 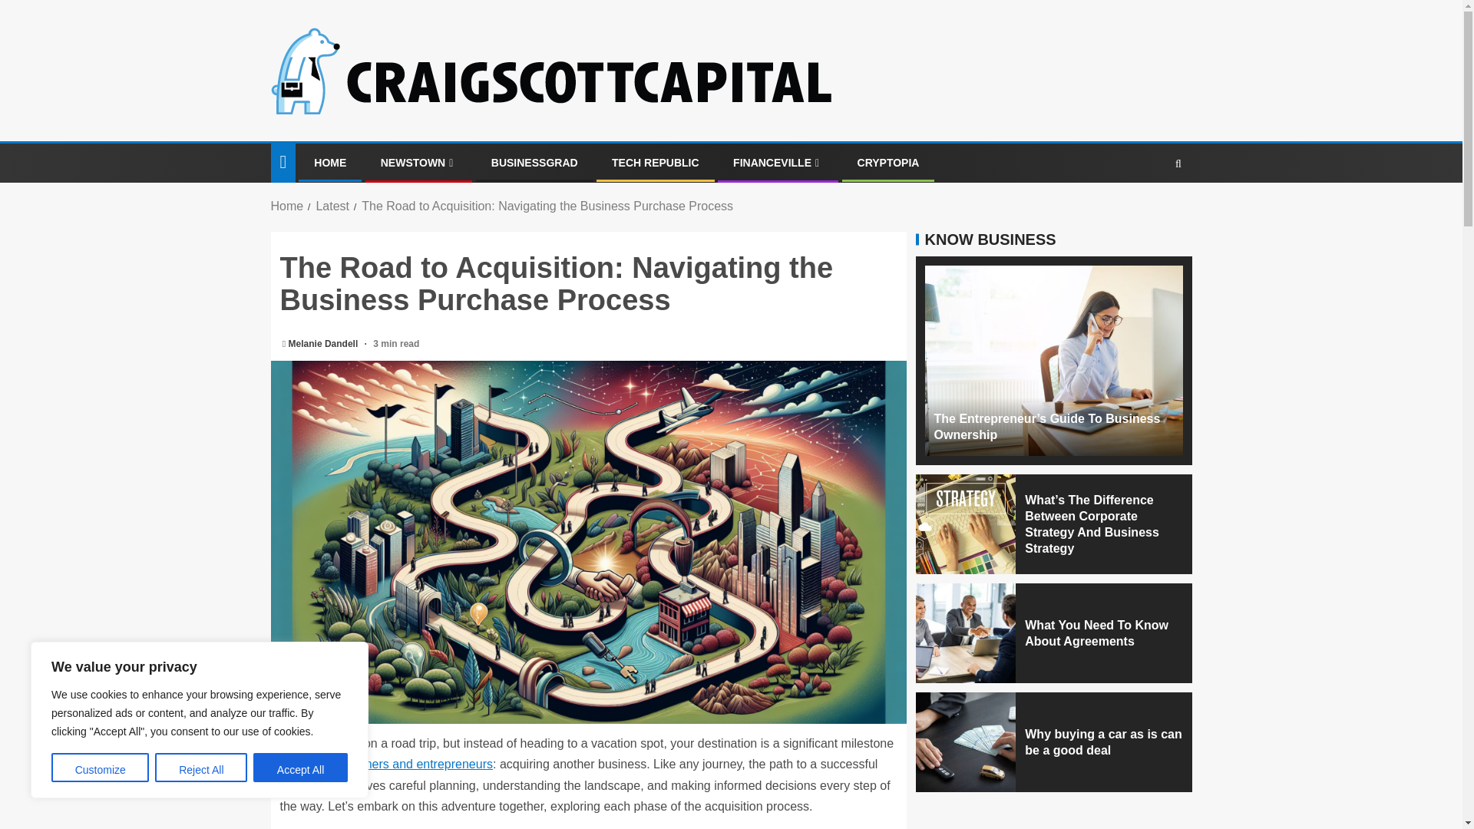 What do you see at coordinates (777, 163) in the screenshot?
I see `FINANCEVILLE` at bounding box center [777, 163].